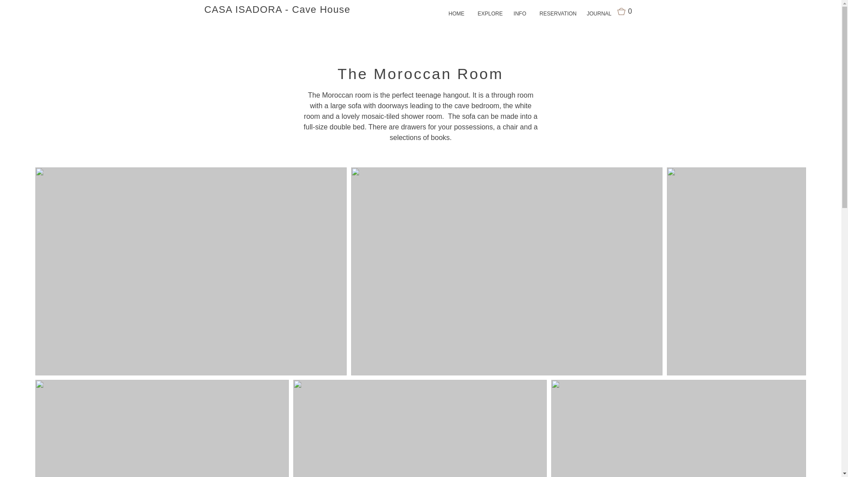 This screenshot has height=477, width=848. I want to click on CASA ISADORA - Cave House, so click(277, 9).